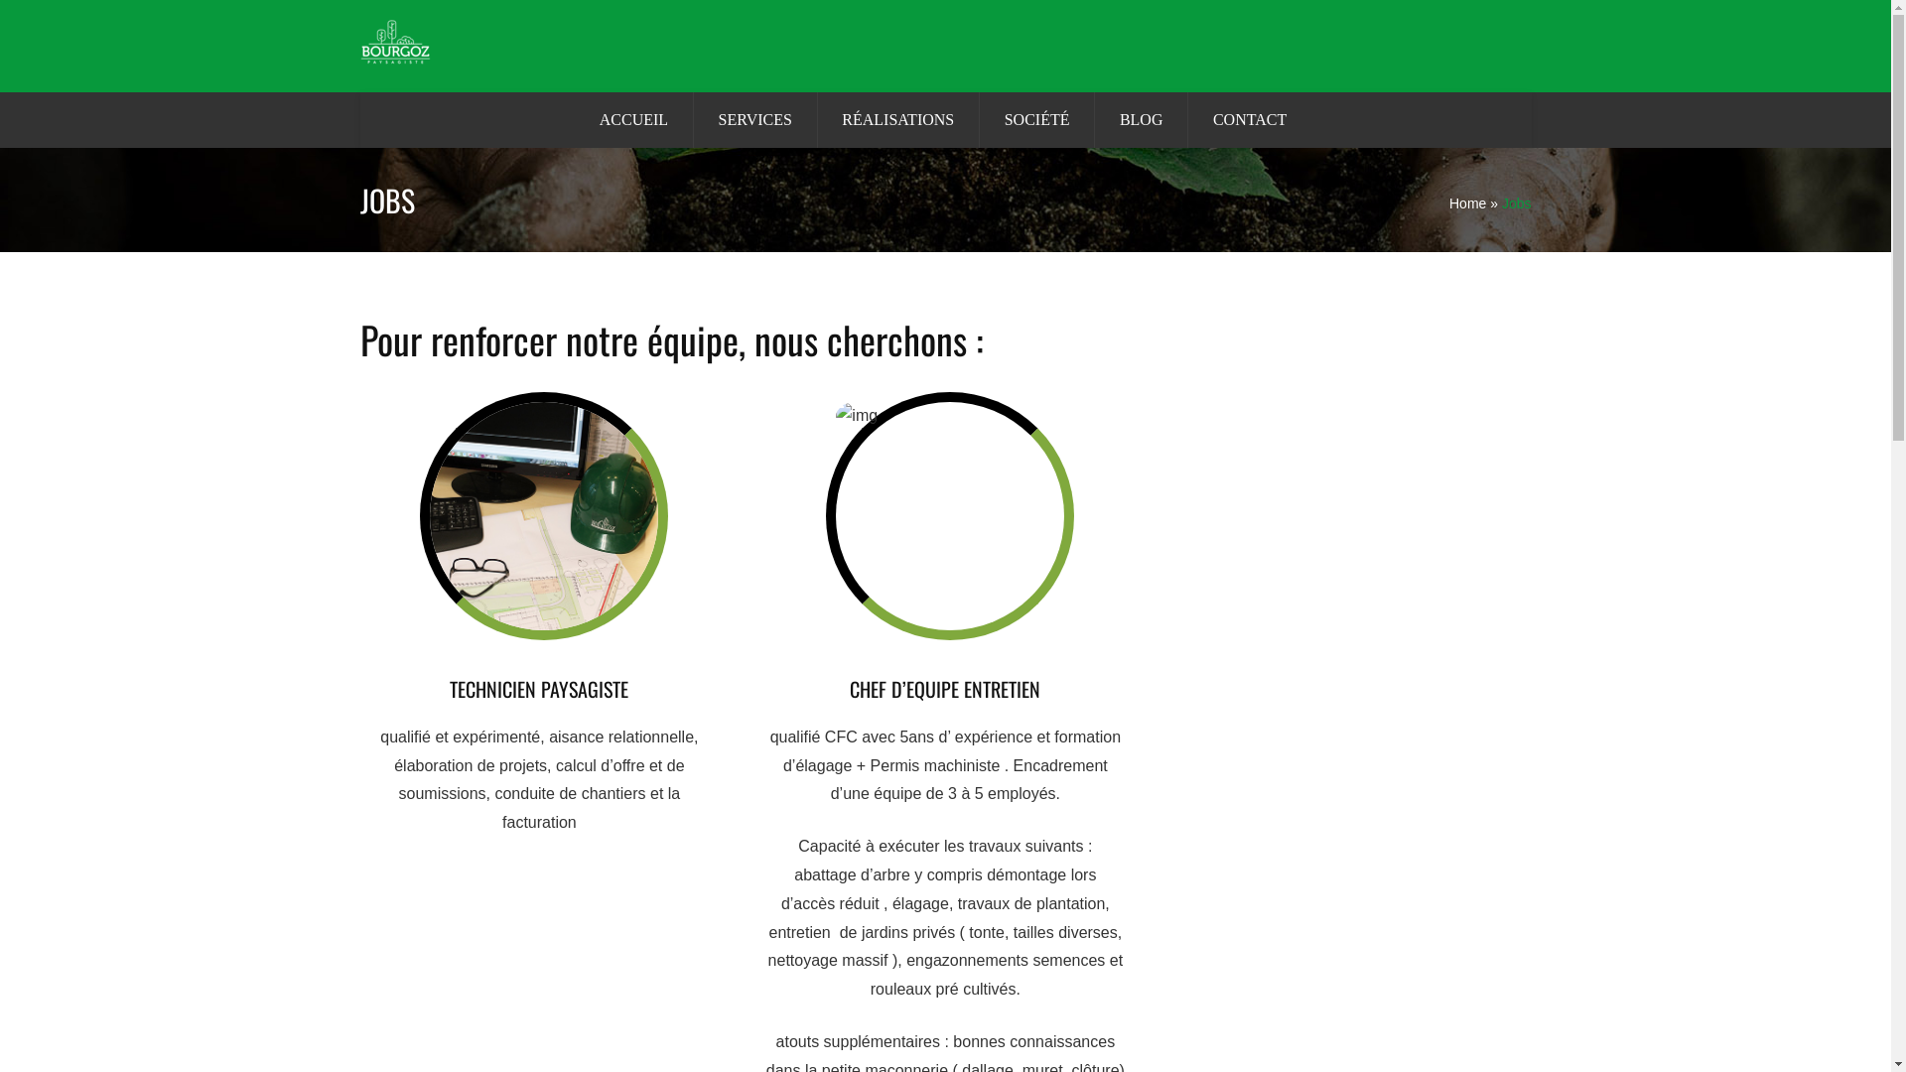 This screenshot has width=1906, height=1072. I want to click on BLOG, so click(1142, 113).